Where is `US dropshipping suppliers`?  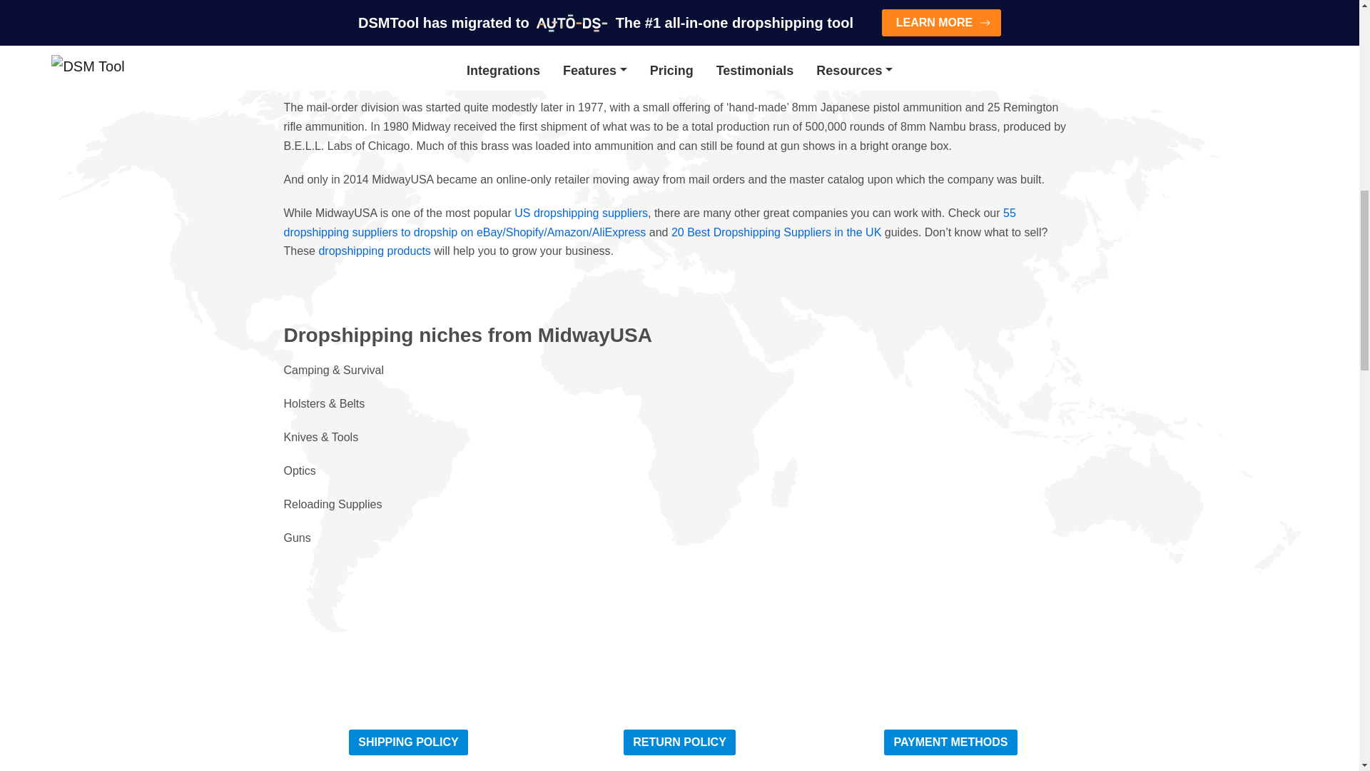
US dropshipping suppliers is located at coordinates (581, 213).